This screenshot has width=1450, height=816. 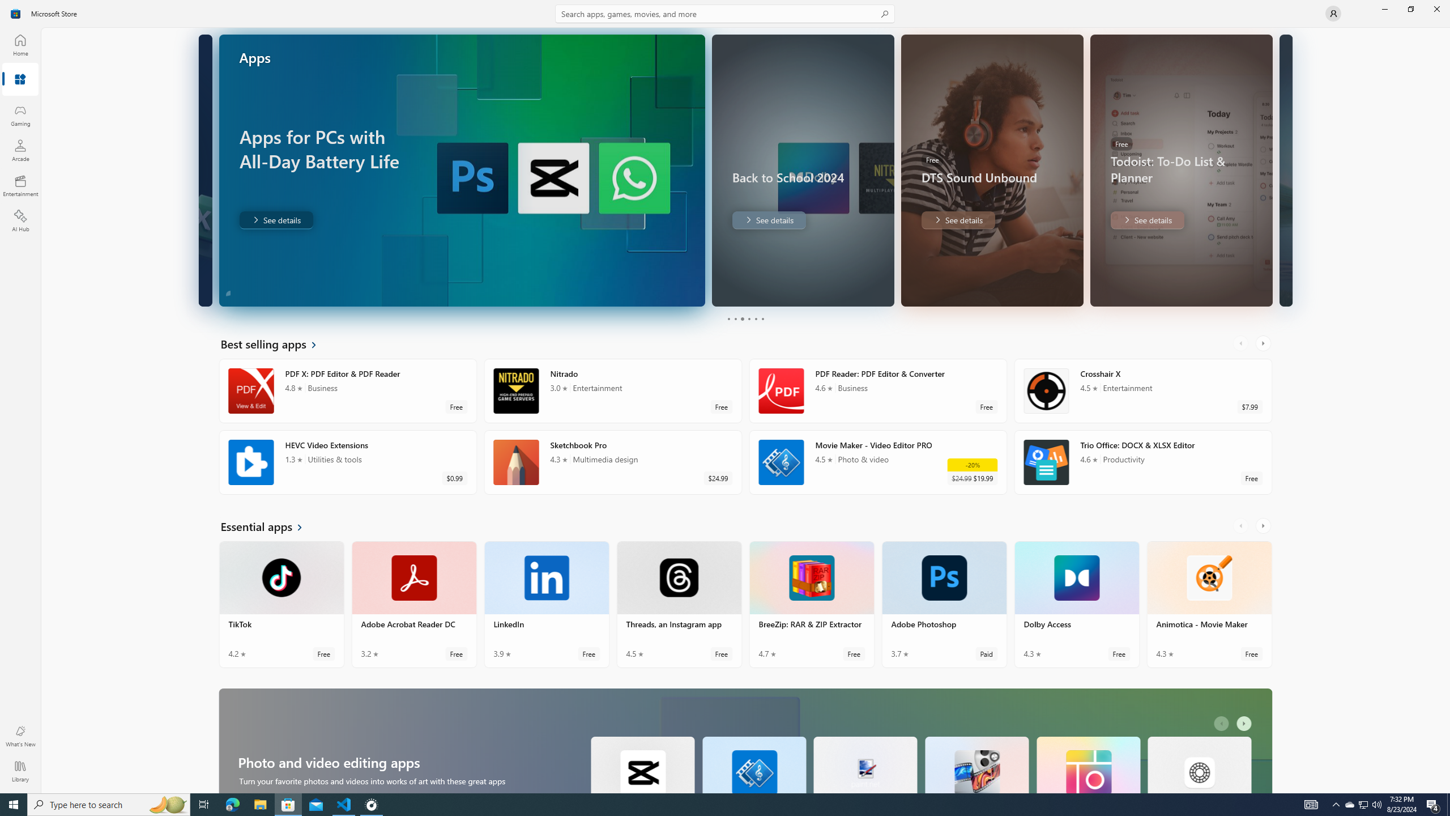 I want to click on What's New, so click(x=20, y=736).